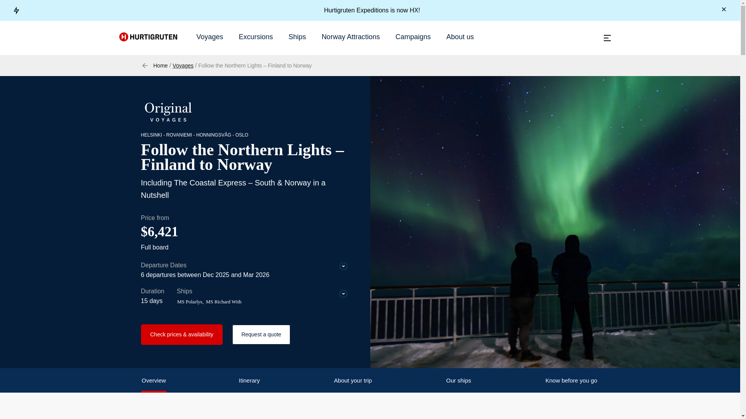 This screenshot has height=419, width=746. What do you see at coordinates (350, 36) in the screenshot?
I see `Norway Attractions` at bounding box center [350, 36].